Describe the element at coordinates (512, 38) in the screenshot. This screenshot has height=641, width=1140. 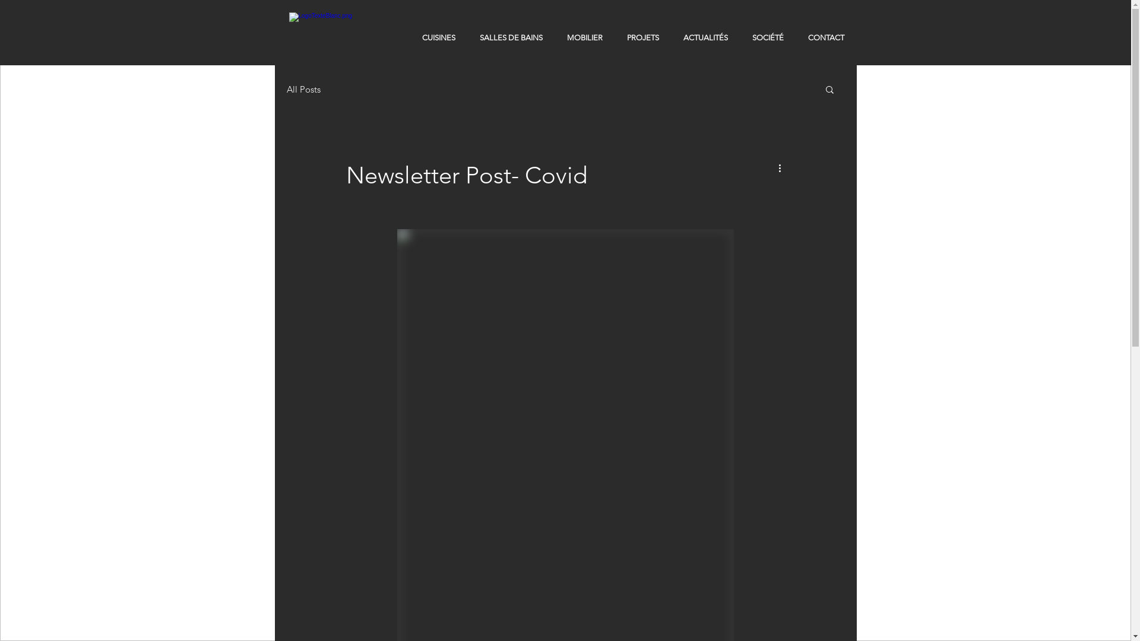
I see `SALLES DE BAINS` at that location.